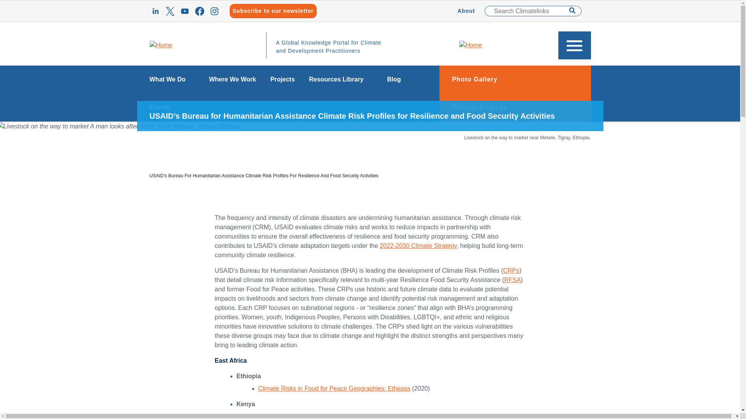 The image size is (746, 419). What do you see at coordinates (466, 11) in the screenshot?
I see `About` at bounding box center [466, 11].